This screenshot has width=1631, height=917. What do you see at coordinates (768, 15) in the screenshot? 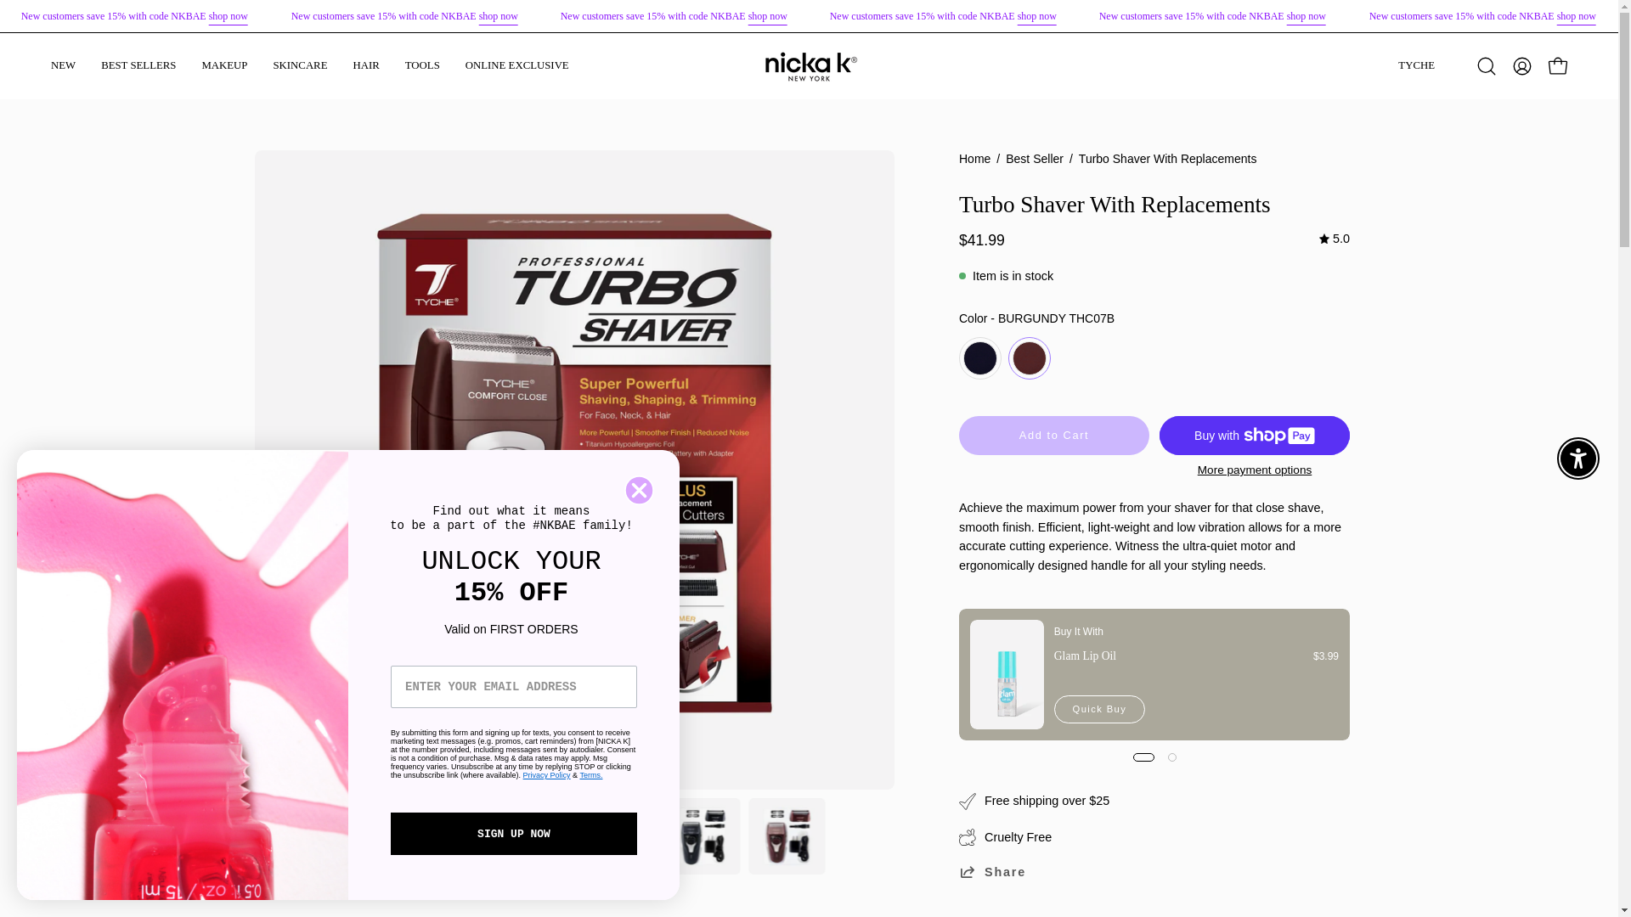
I see `Best Seller` at bounding box center [768, 15].